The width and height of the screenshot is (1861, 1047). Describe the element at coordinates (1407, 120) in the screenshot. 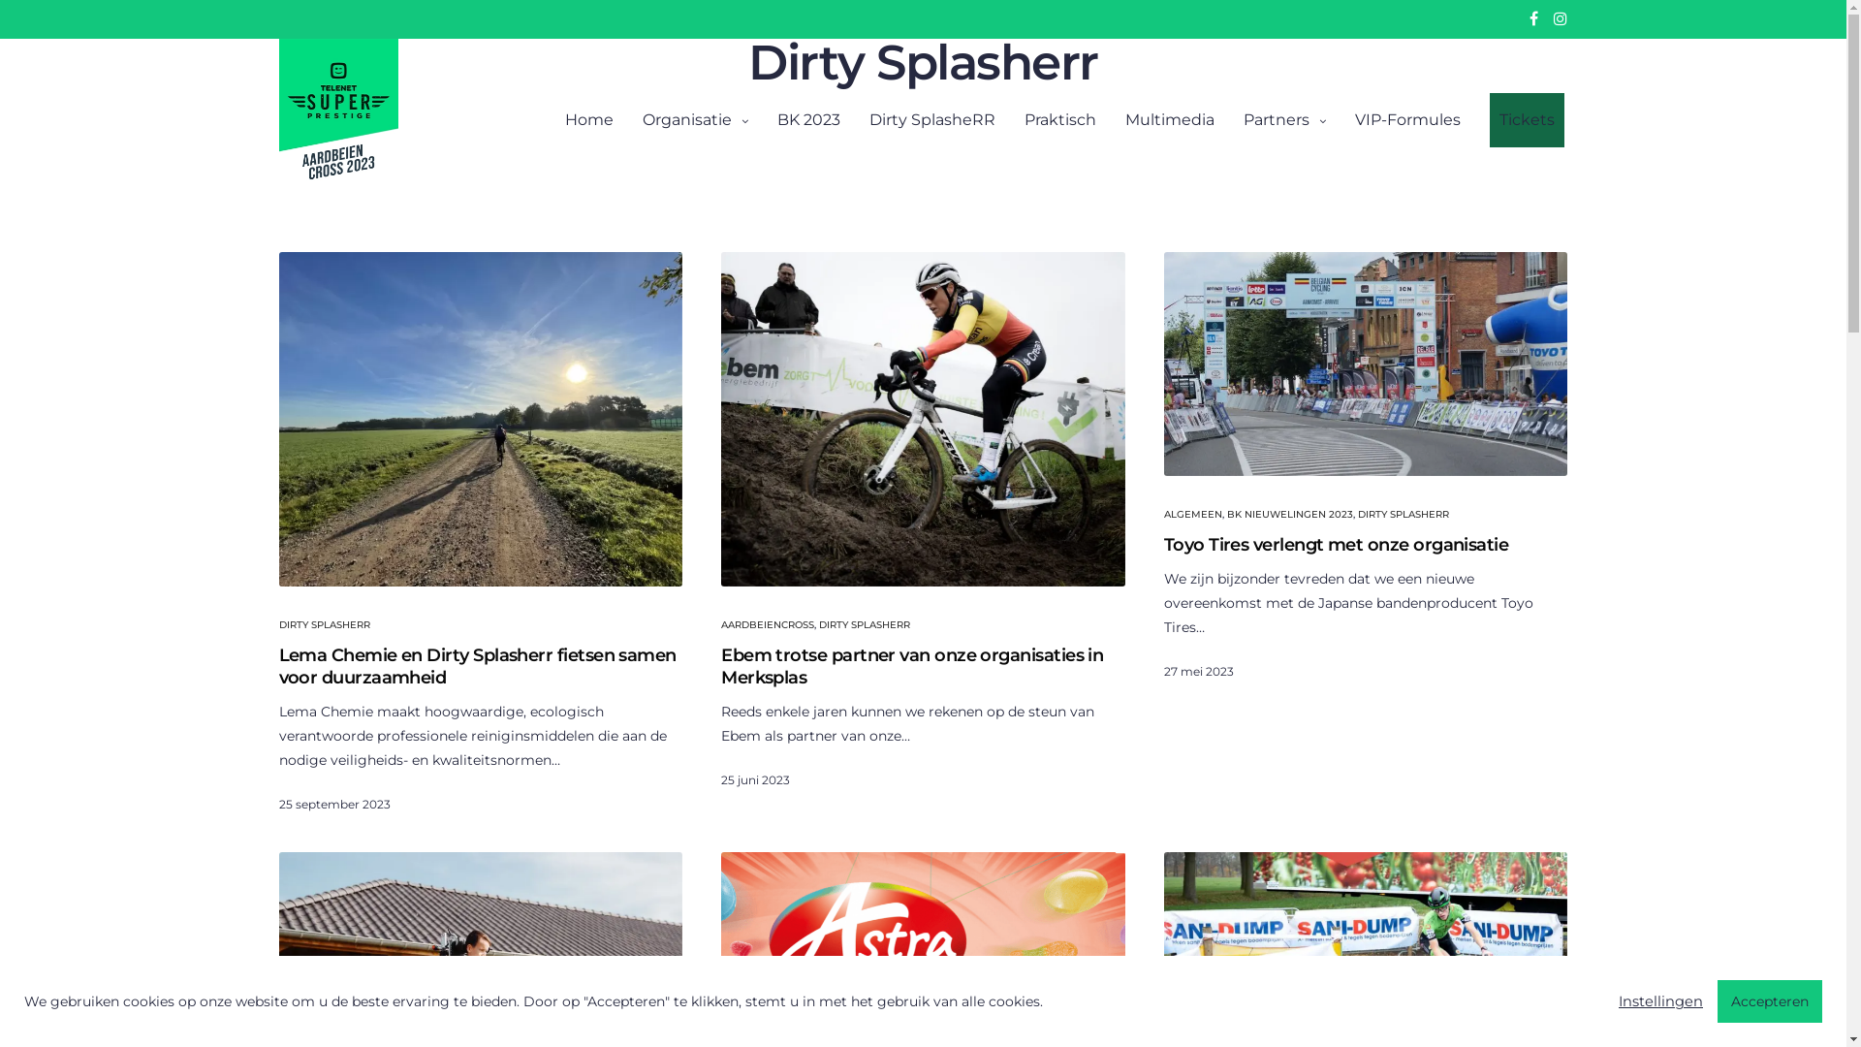

I see `VIP-Formules` at that location.